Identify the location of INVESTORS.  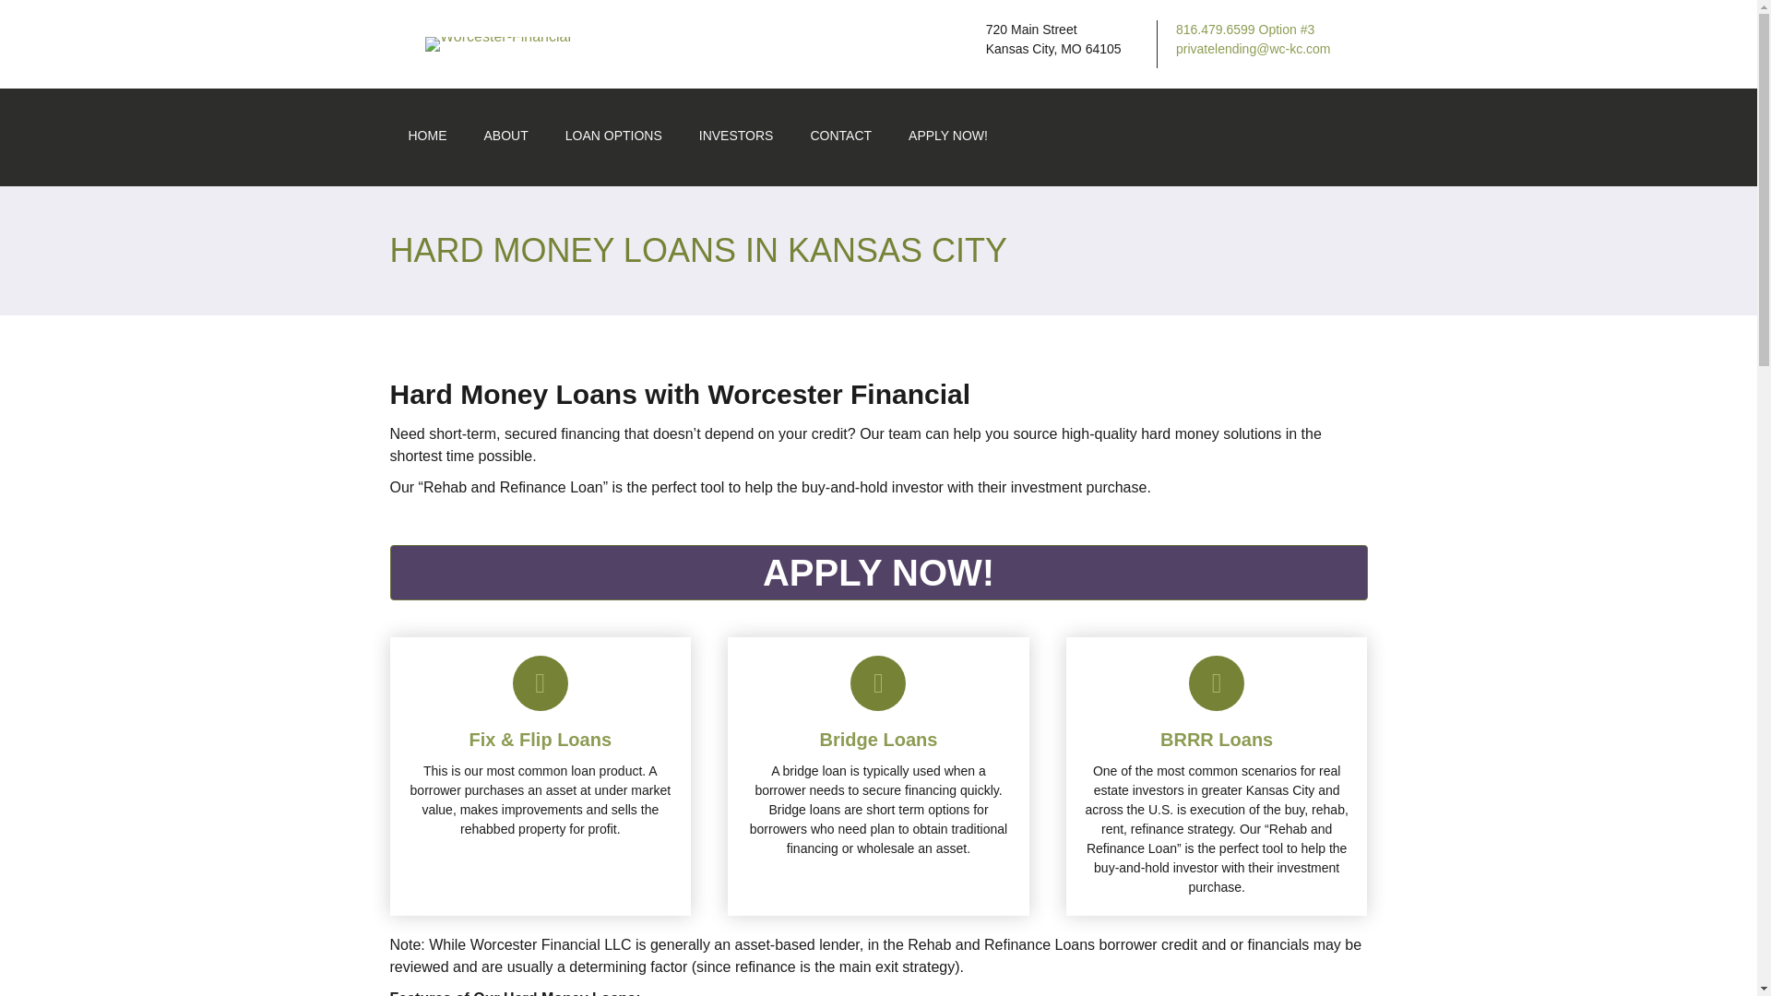
(736, 136).